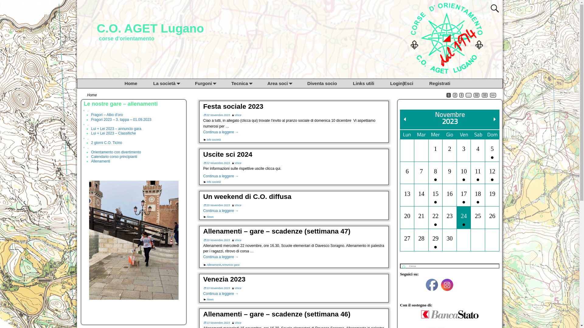 Image resolution: width=584 pixels, height=328 pixels. I want to click on News, so click(210, 217).